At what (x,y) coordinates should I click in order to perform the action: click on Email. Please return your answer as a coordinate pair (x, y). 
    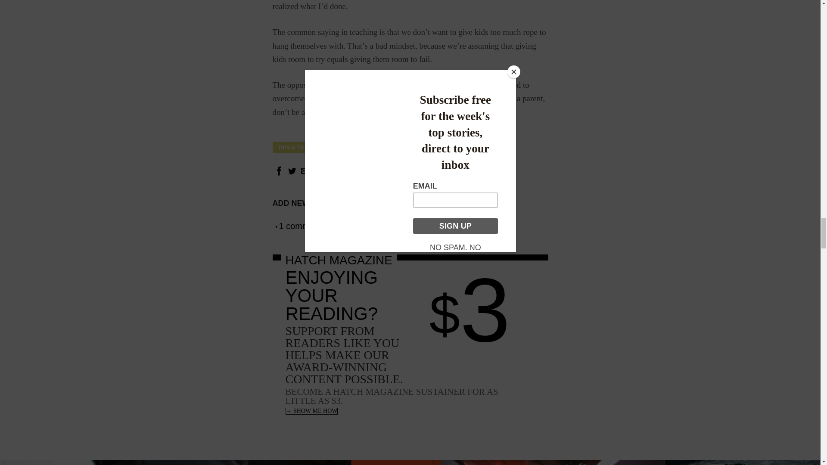
    Looking at the image, I should click on (460, 147).